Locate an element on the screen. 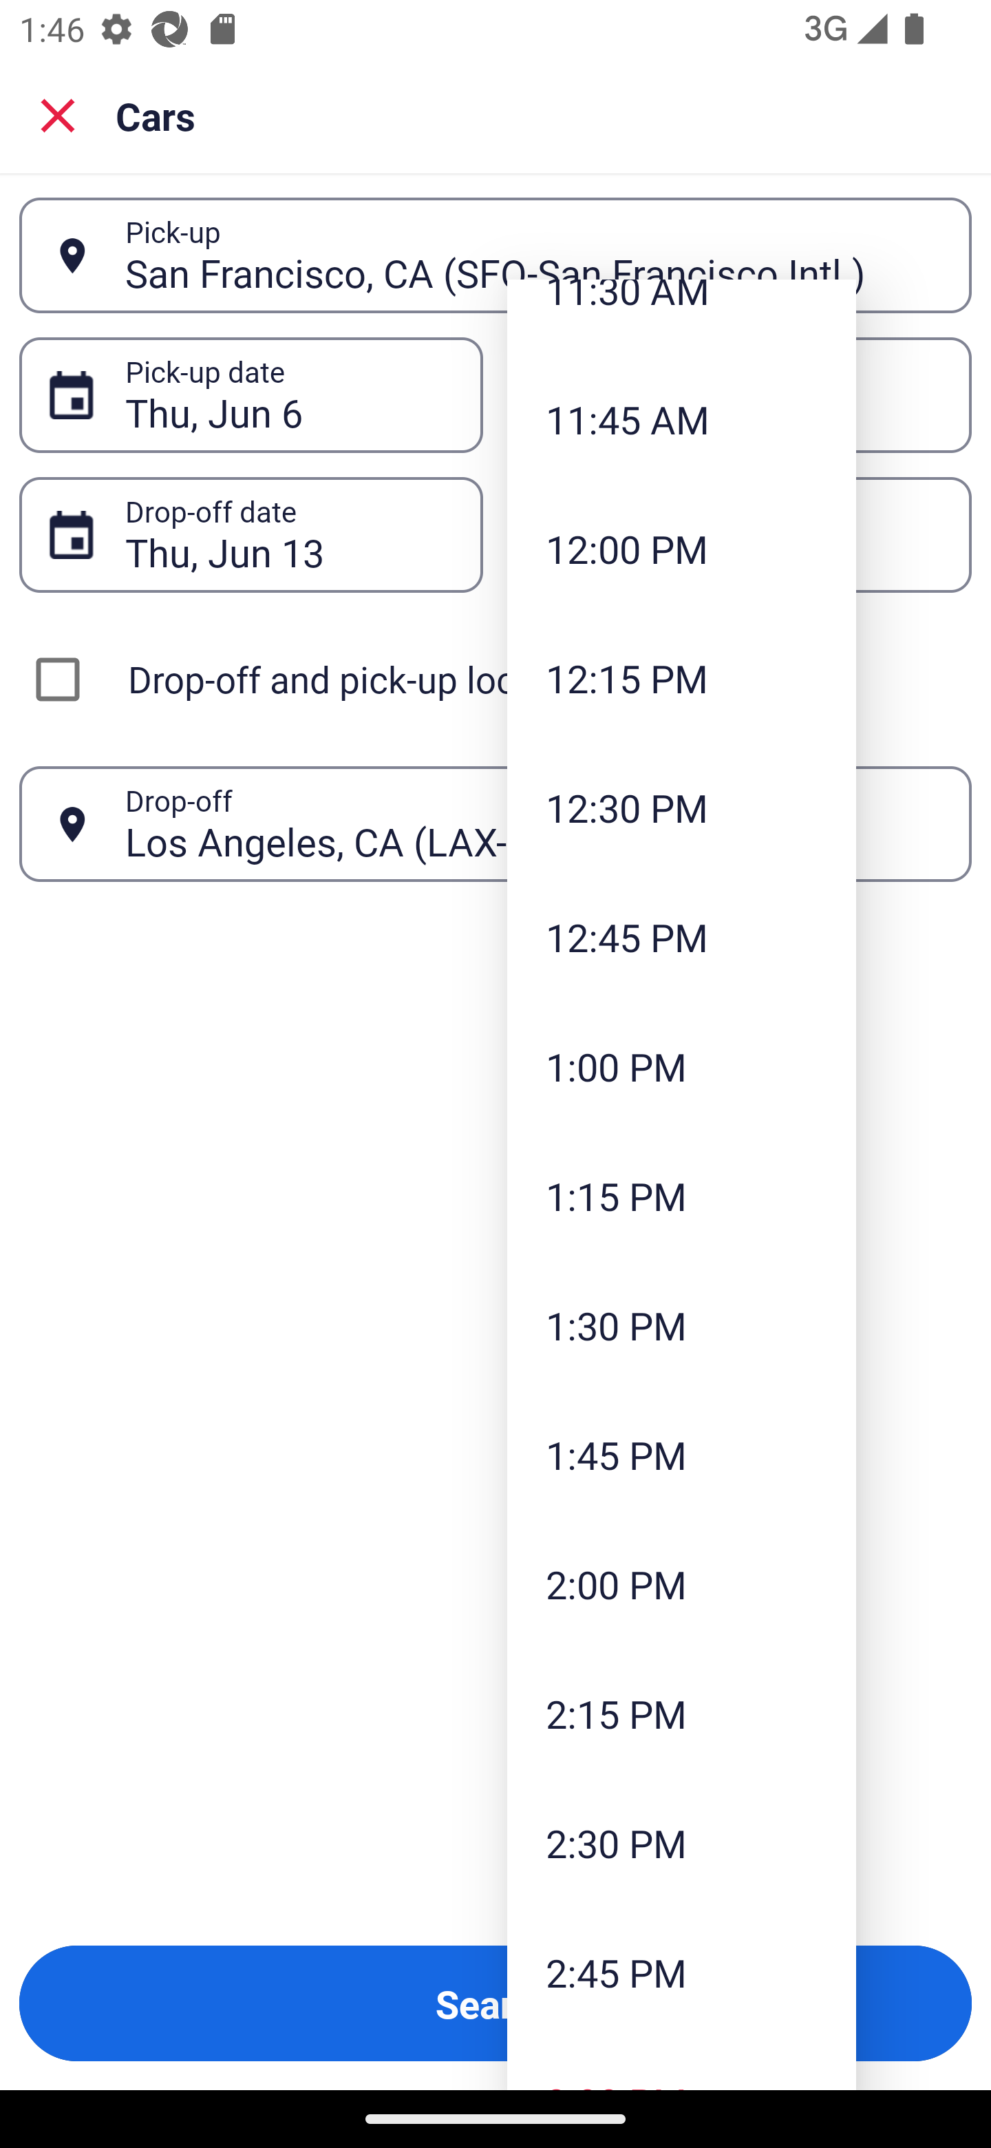 The height and width of the screenshot is (2148, 991). 2:00 PM is located at coordinates (681, 1583).